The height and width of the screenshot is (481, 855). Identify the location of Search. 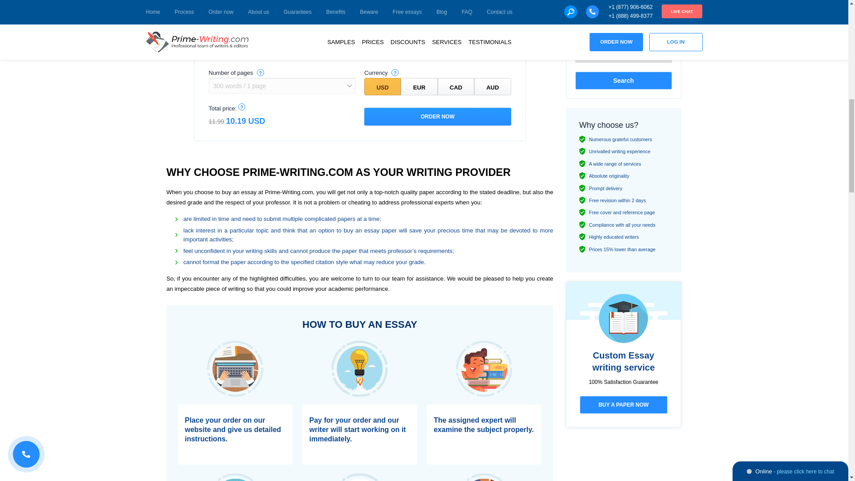
(623, 80).